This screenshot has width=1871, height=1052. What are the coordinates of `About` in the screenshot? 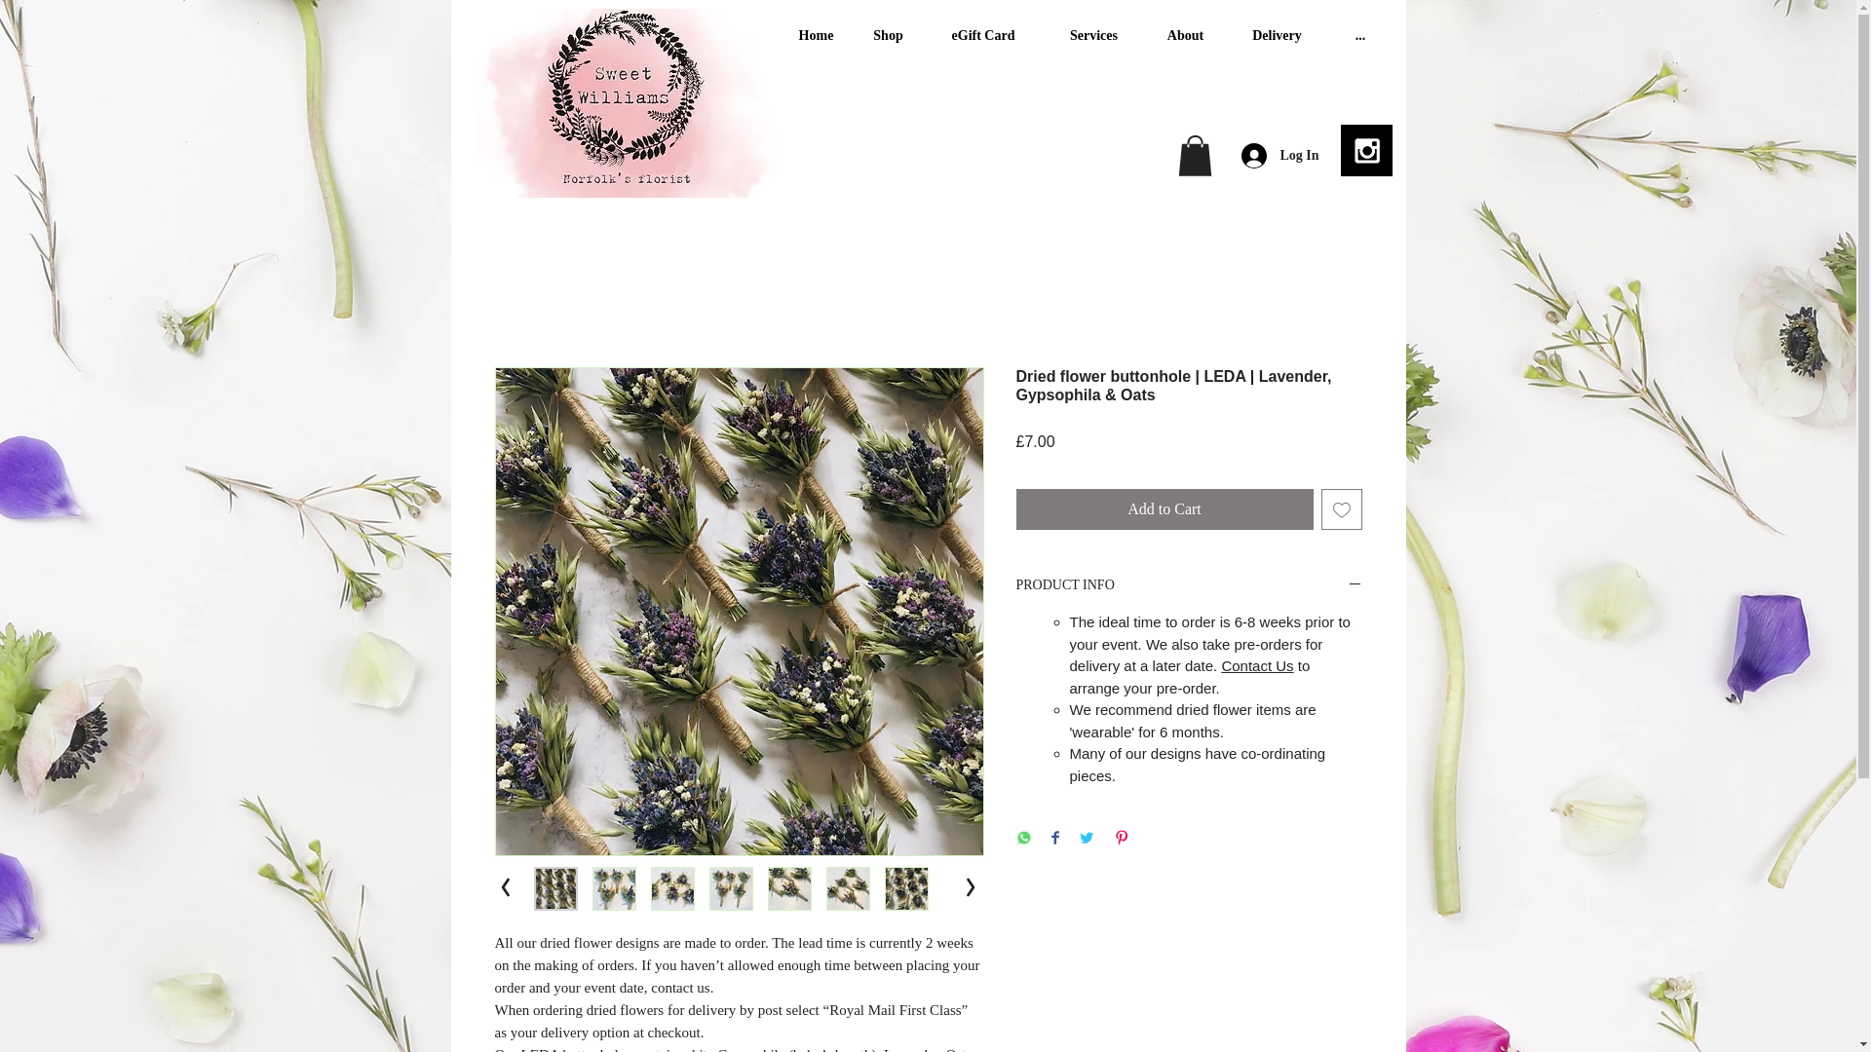 It's located at (1185, 36).